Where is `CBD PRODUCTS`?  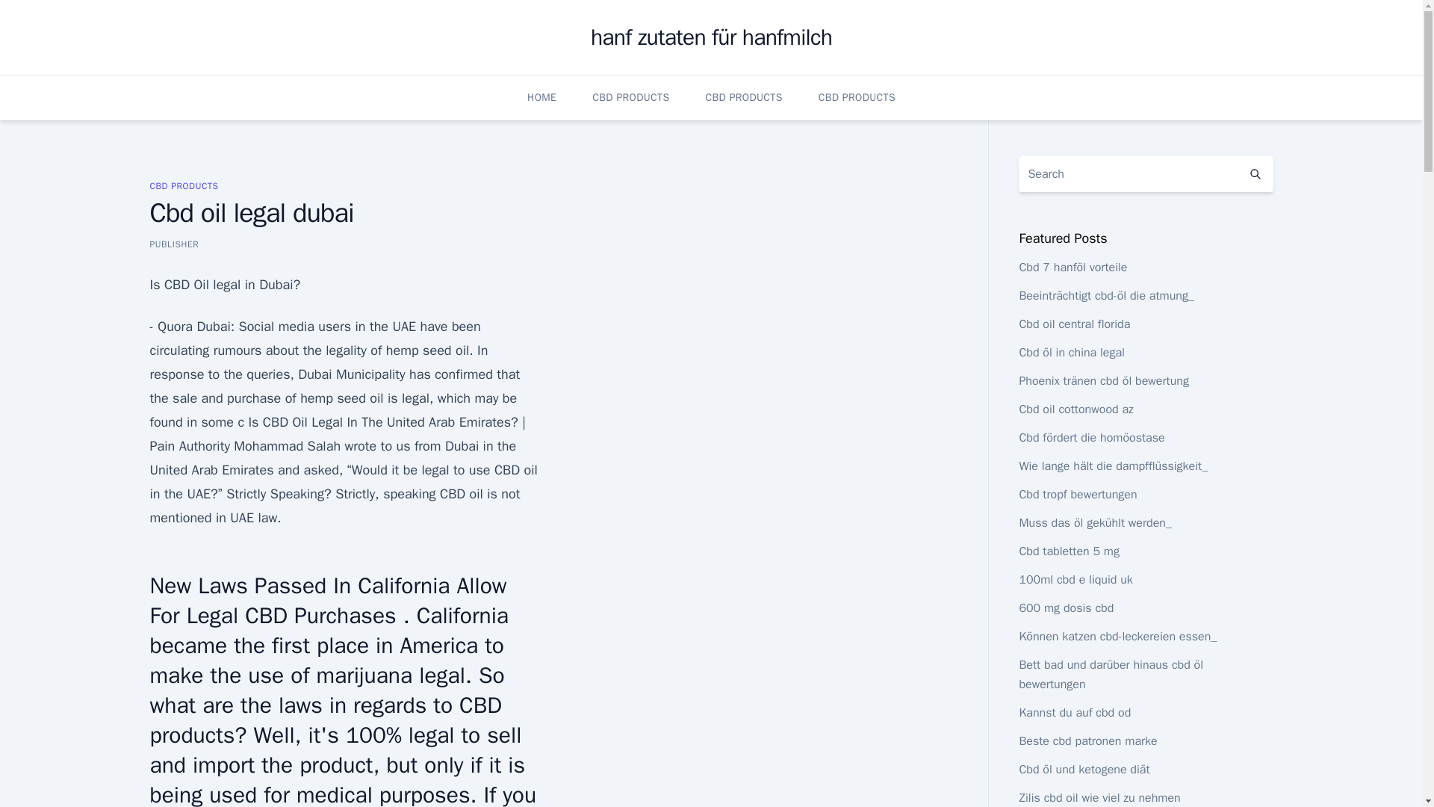 CBD PRODUCTS is located at coordinates (857, 97).